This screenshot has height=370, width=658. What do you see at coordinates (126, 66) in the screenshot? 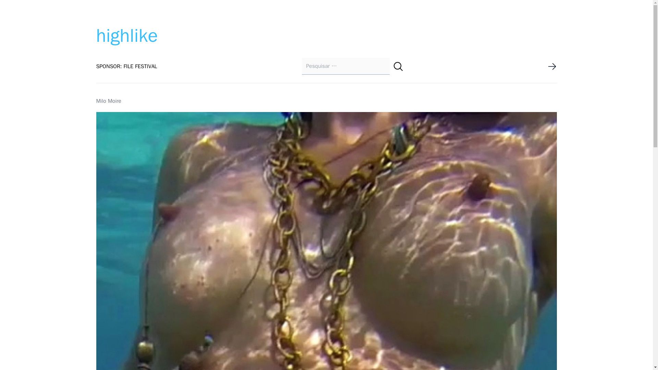
I see `SPONSOR: FILE FESTIVAL` at bounding box center [126, 66].